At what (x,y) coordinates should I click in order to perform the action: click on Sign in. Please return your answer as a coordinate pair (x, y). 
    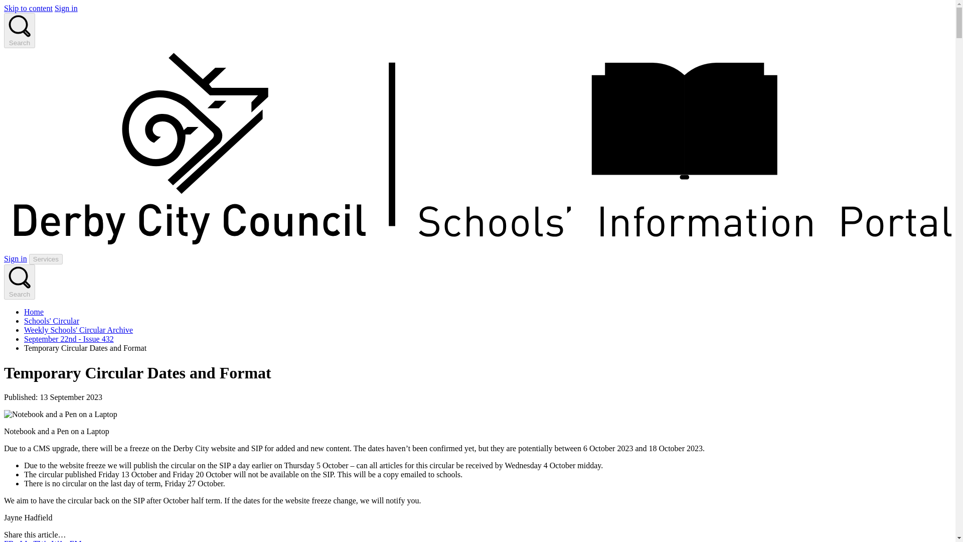
    Looking at the image, I should click on (66, 8).